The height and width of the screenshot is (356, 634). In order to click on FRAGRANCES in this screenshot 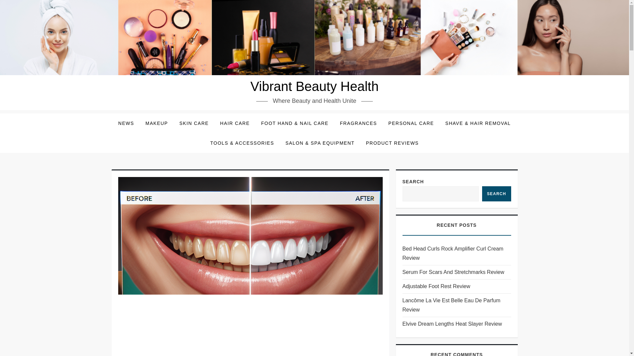, I will do `click(358, 123)`.